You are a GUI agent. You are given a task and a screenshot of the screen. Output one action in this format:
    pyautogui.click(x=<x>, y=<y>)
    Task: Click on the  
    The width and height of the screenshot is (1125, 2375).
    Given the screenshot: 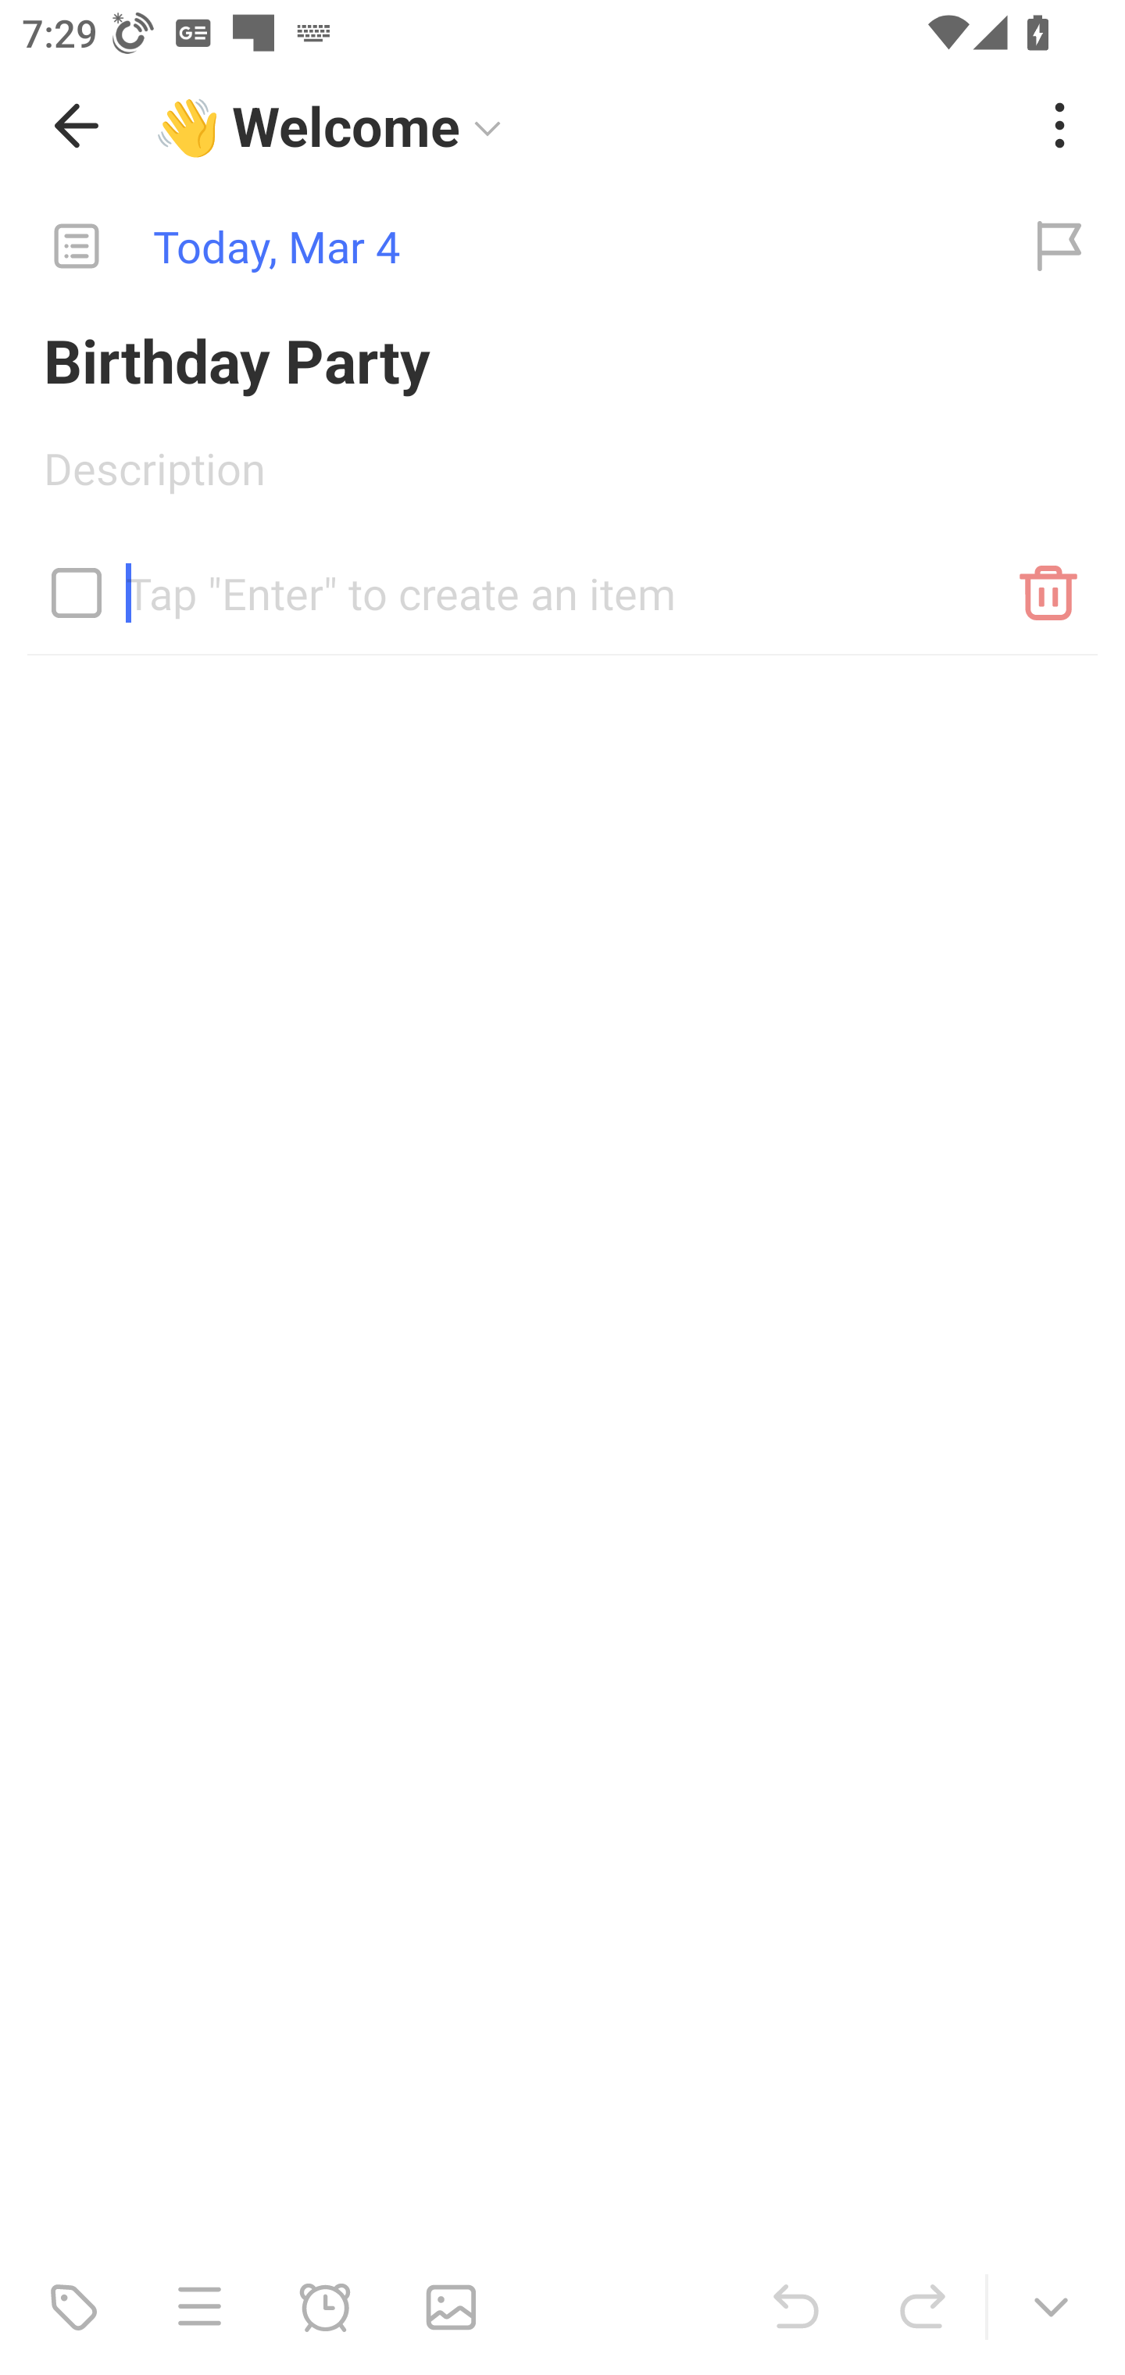 What is the action you would take?
    pyautogui.click(x=77, y=592)
    